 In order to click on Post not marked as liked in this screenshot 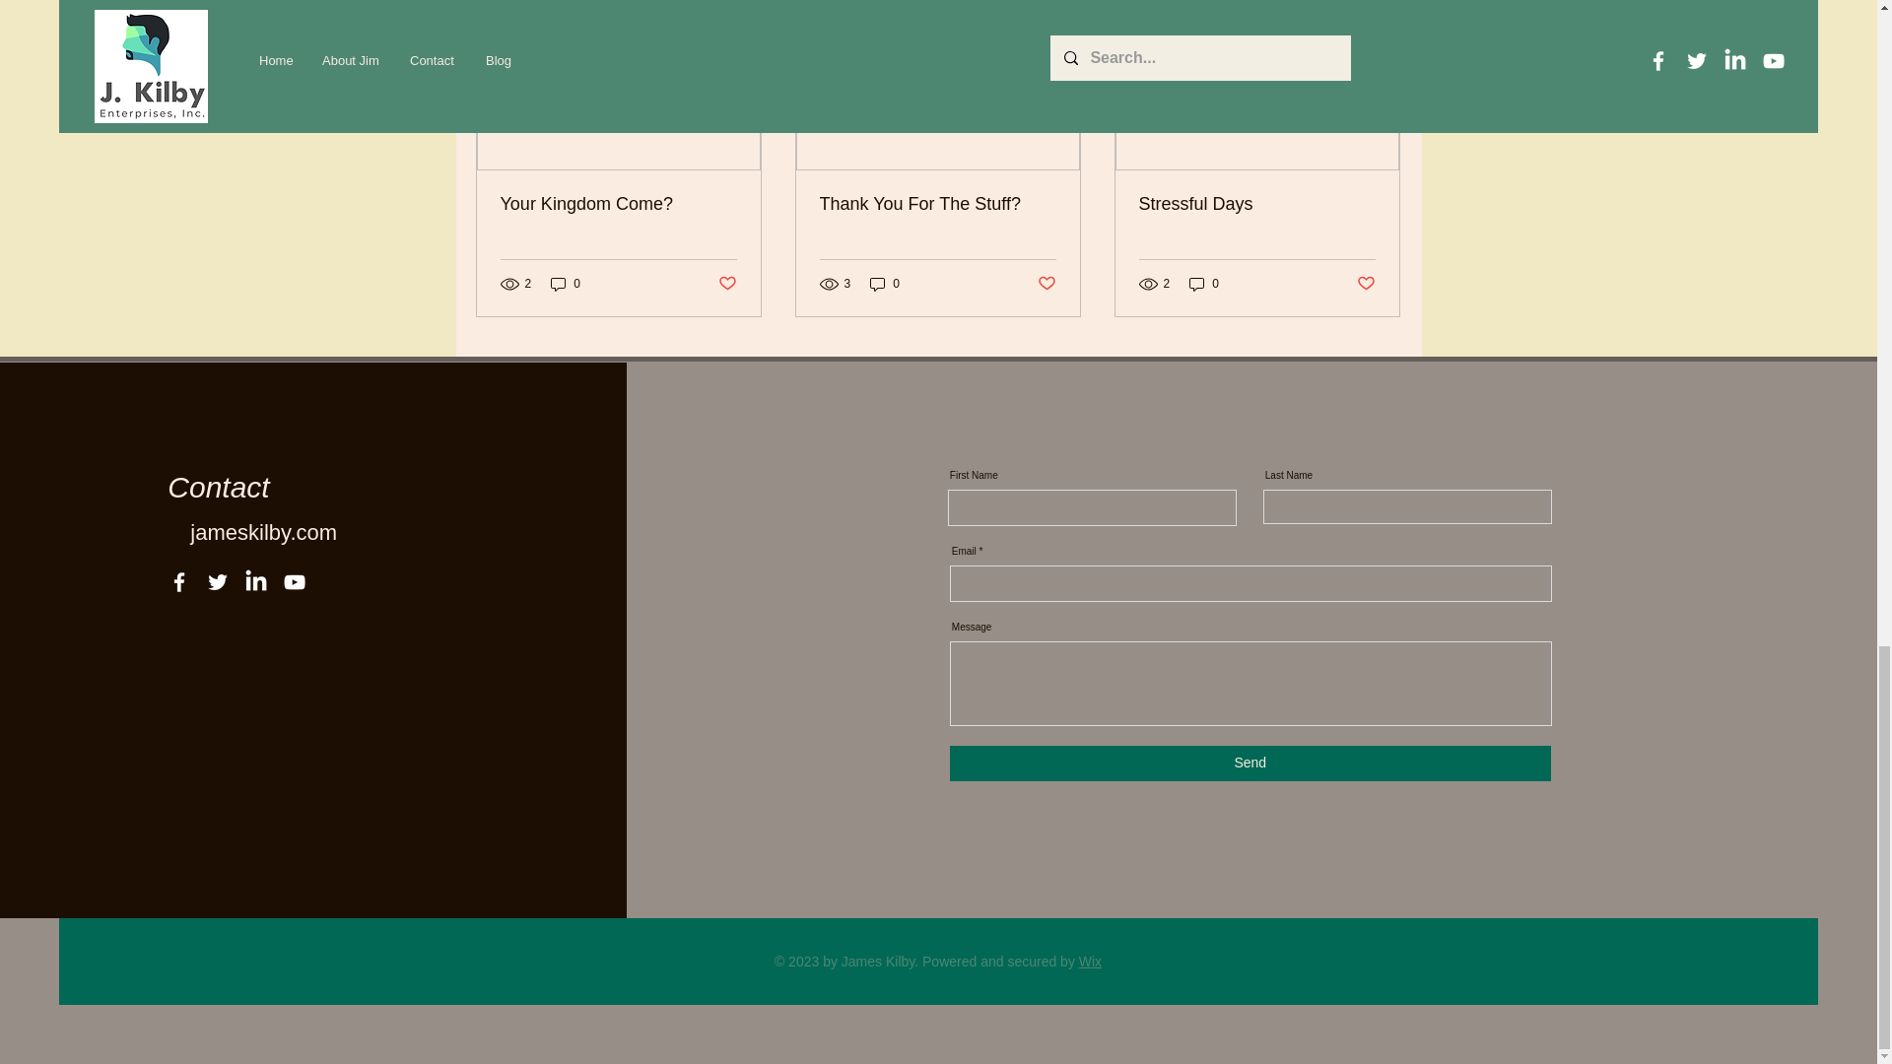, I will do `click(725, 283)`.